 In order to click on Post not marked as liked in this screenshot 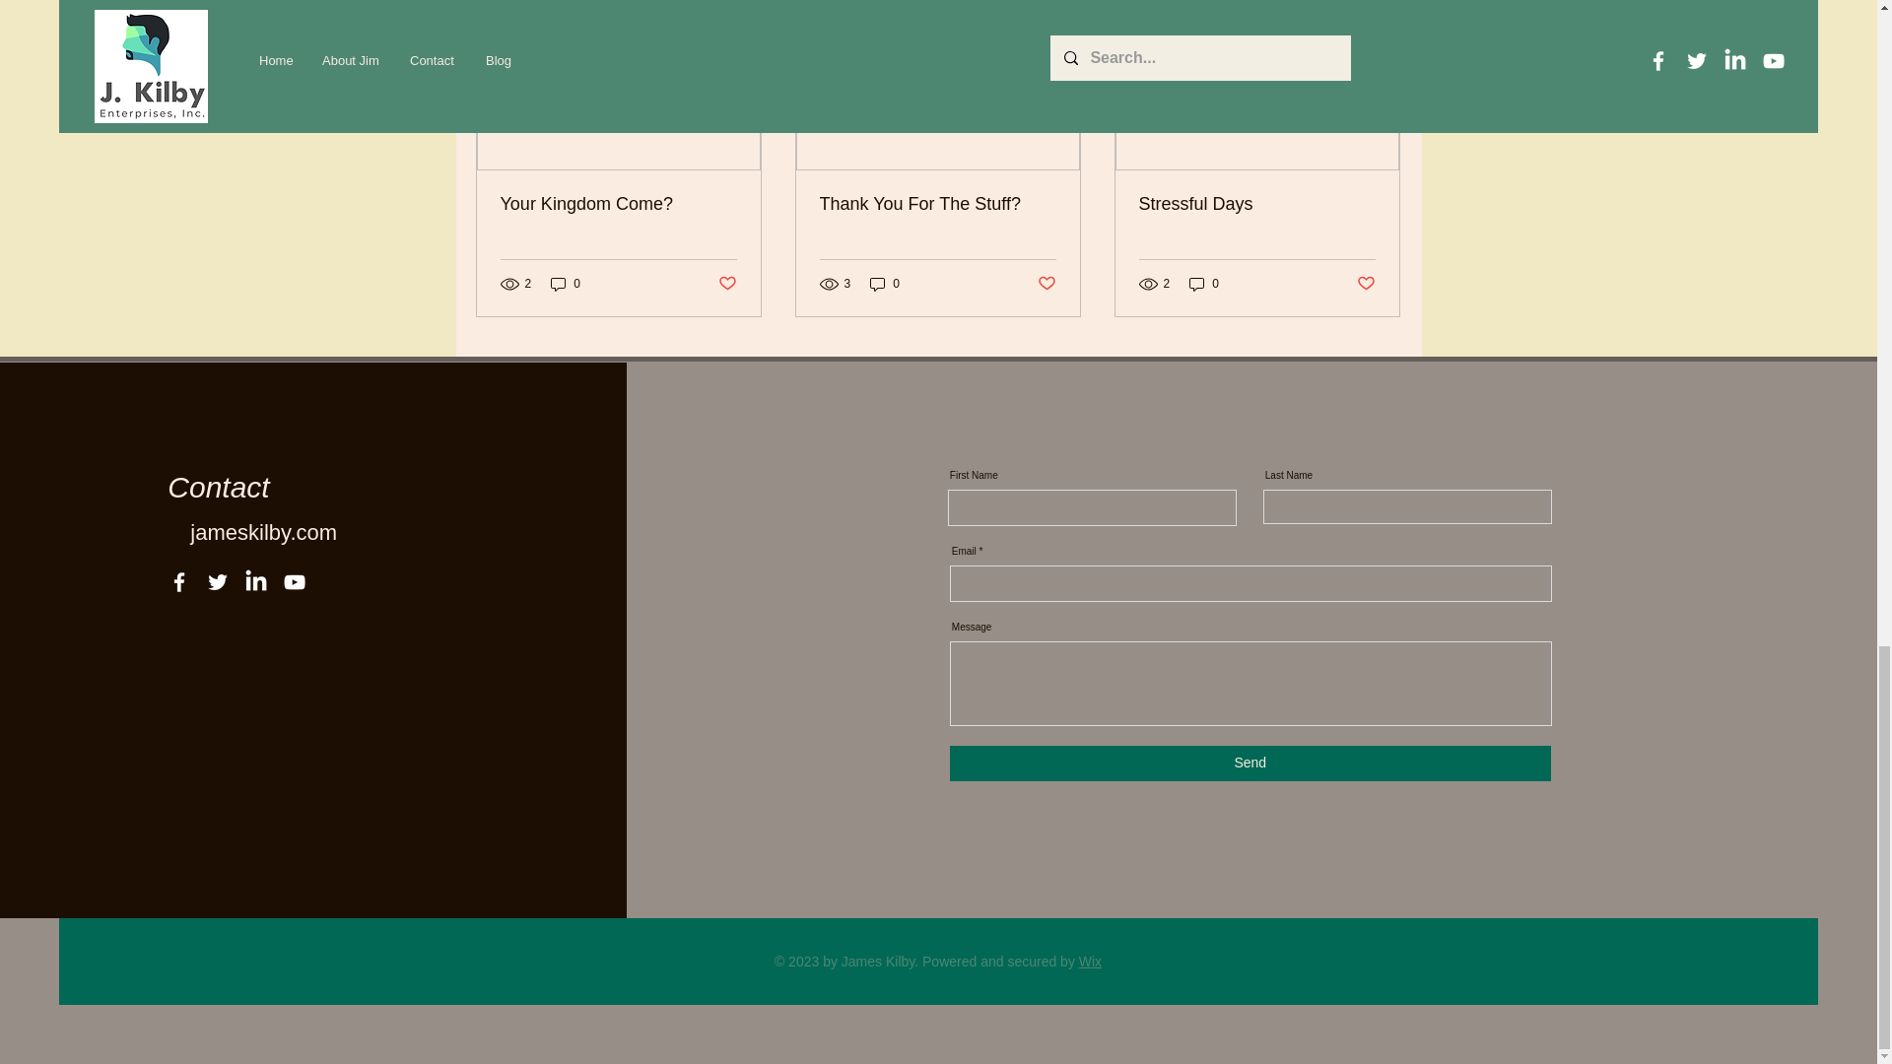, I will do `click(725, 283)`.